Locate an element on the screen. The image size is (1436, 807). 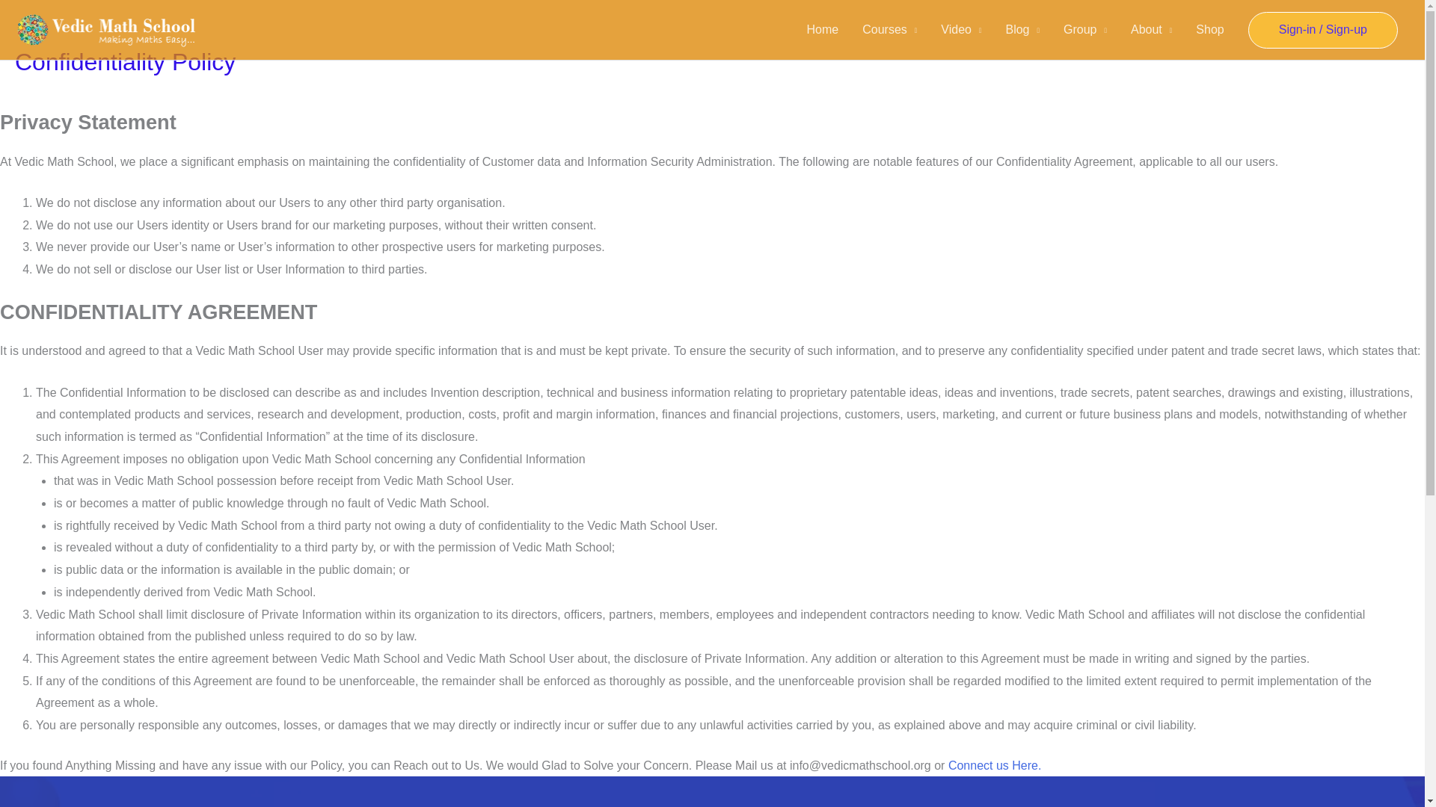
Courses is located at coordinates (889, 30).